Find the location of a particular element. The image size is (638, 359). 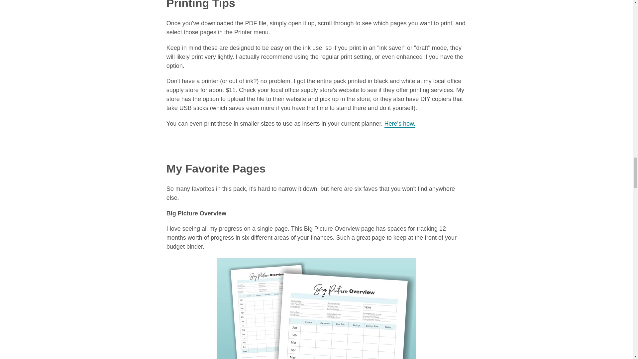

Here's how. is located at coordinates (400, 124).